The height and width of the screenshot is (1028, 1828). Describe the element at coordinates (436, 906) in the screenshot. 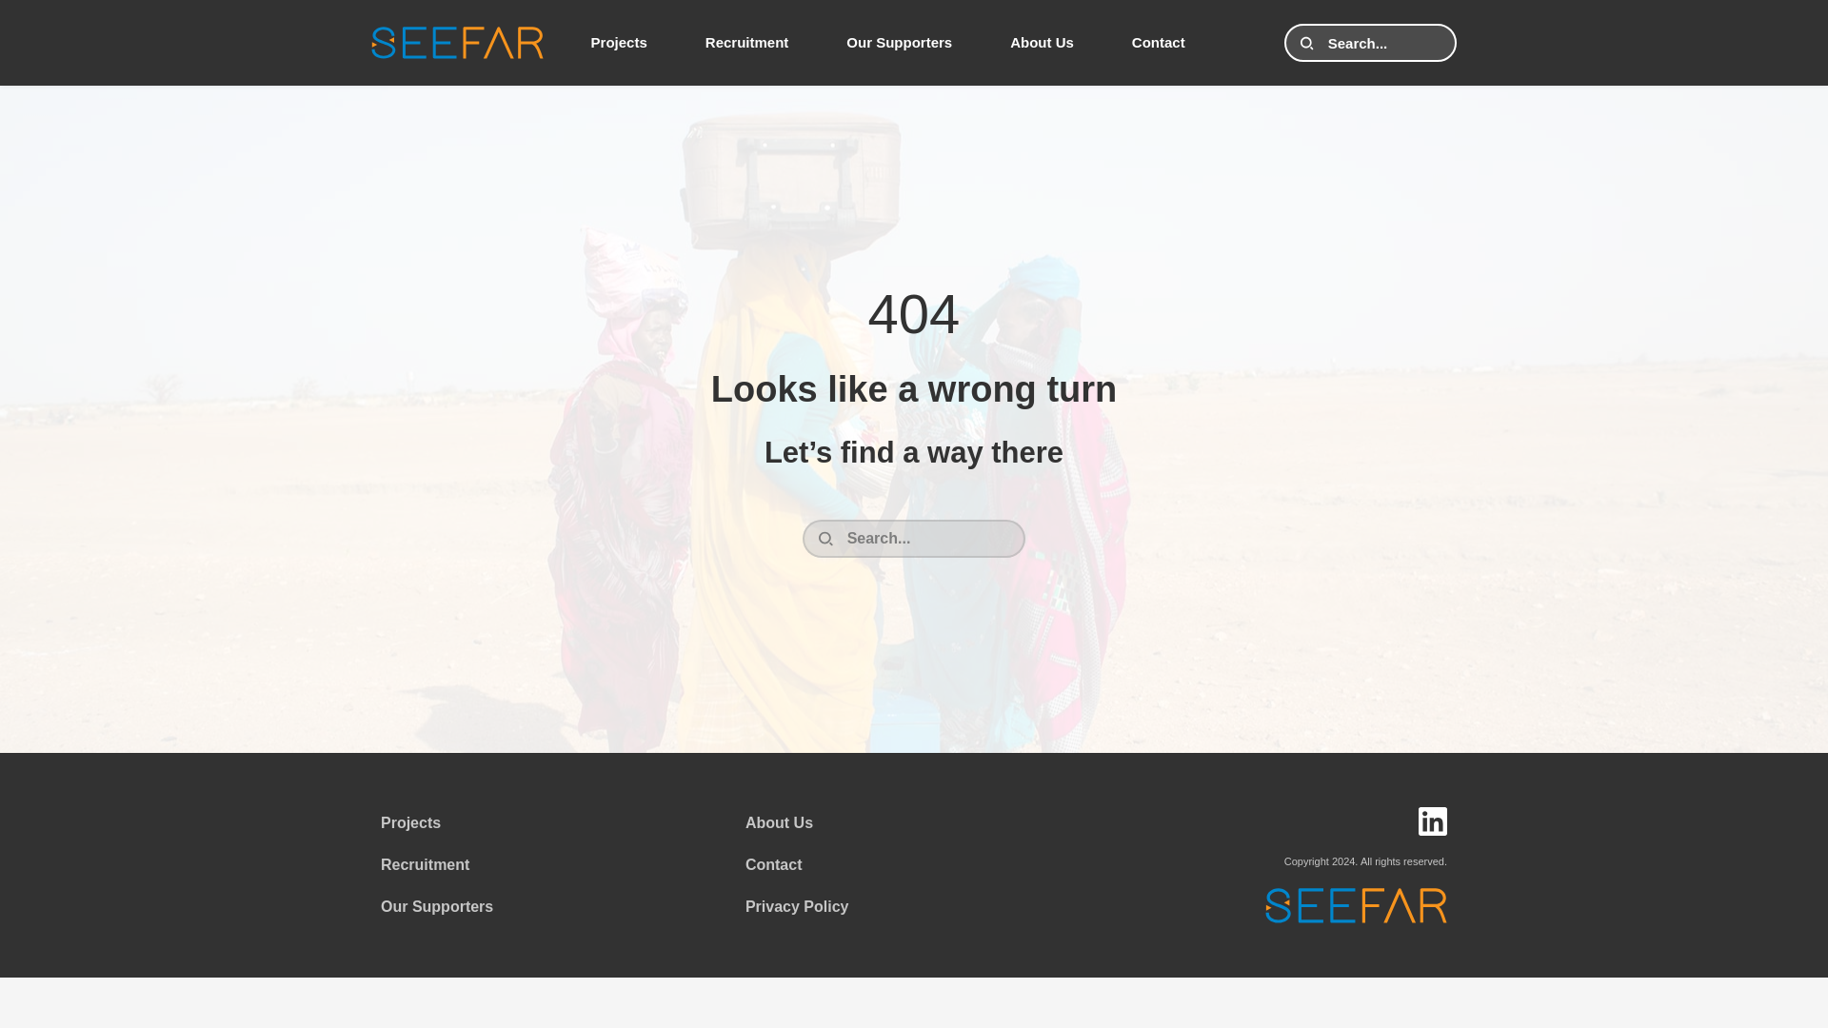

I see `Our Supporters` at that location.